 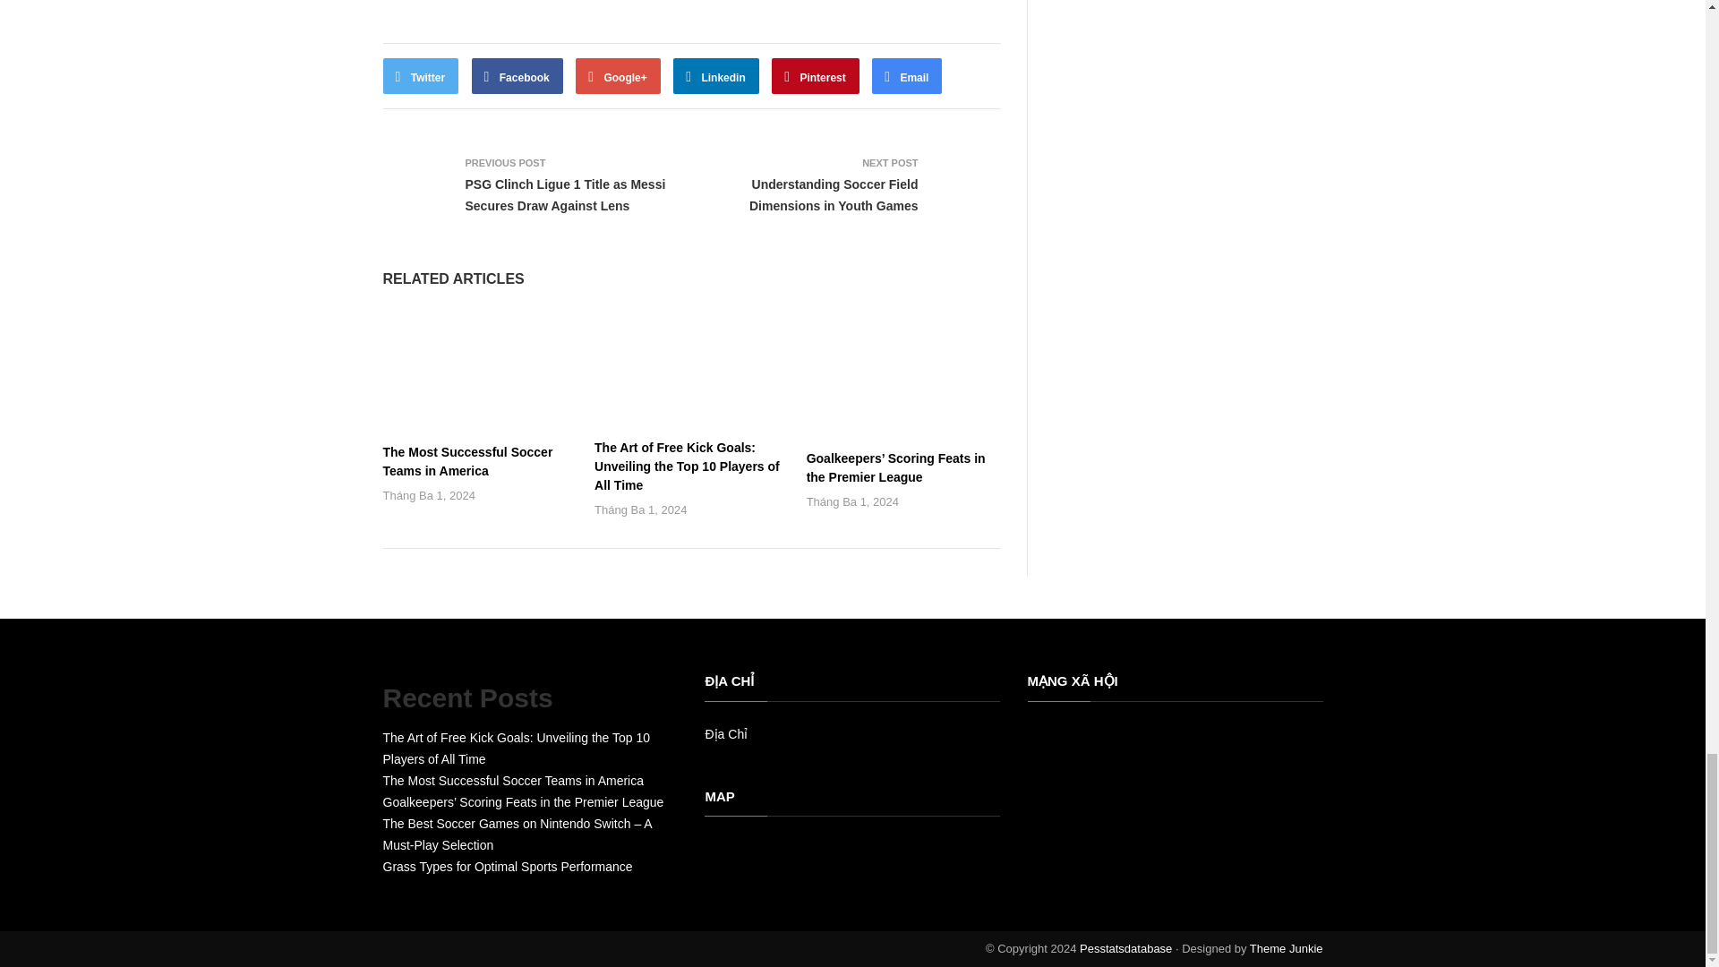 What do you see at coordinates (716, 75) in the screenshot?
I see `Linkedin` at bounding box center [716, 75].